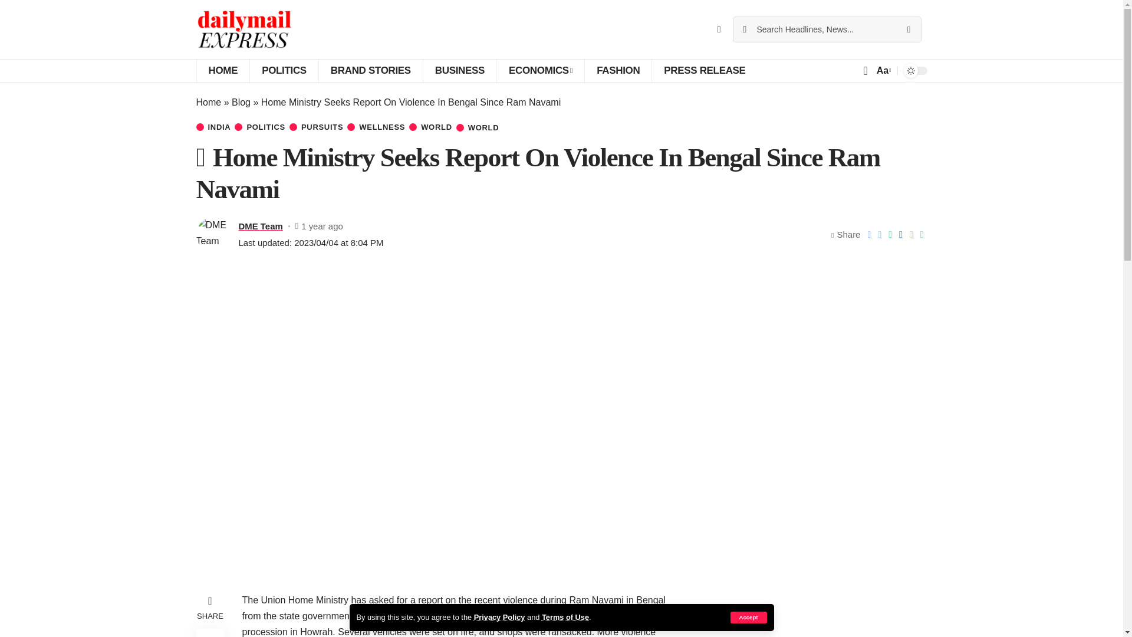 This screenshot has width=1132, height=637. Describe the element at coordinates (540, 71) in the screenshot. I see `ECONOMICS` at that location.